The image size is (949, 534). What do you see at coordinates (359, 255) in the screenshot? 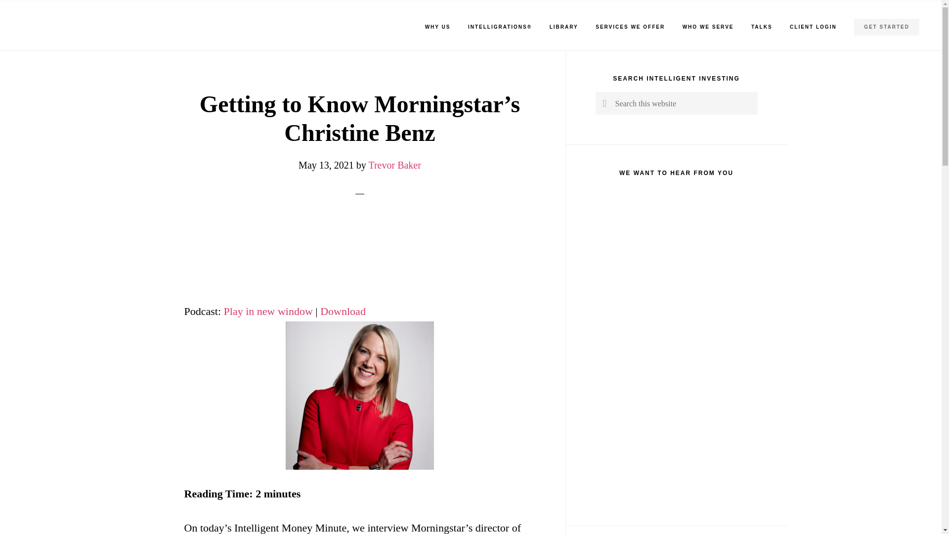
I see `Blubrry Podcast Player` at bounding box center [359, 255].